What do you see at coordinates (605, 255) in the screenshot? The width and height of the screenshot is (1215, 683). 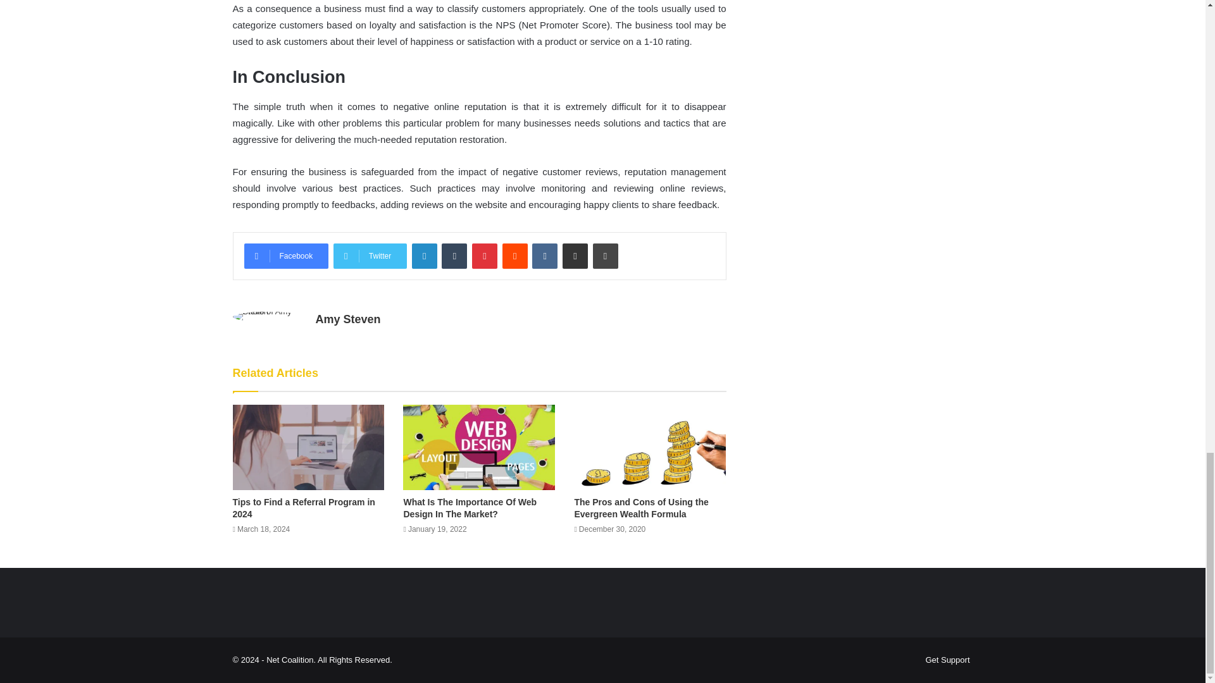 I see `Print` at bounding box center [605, 255].